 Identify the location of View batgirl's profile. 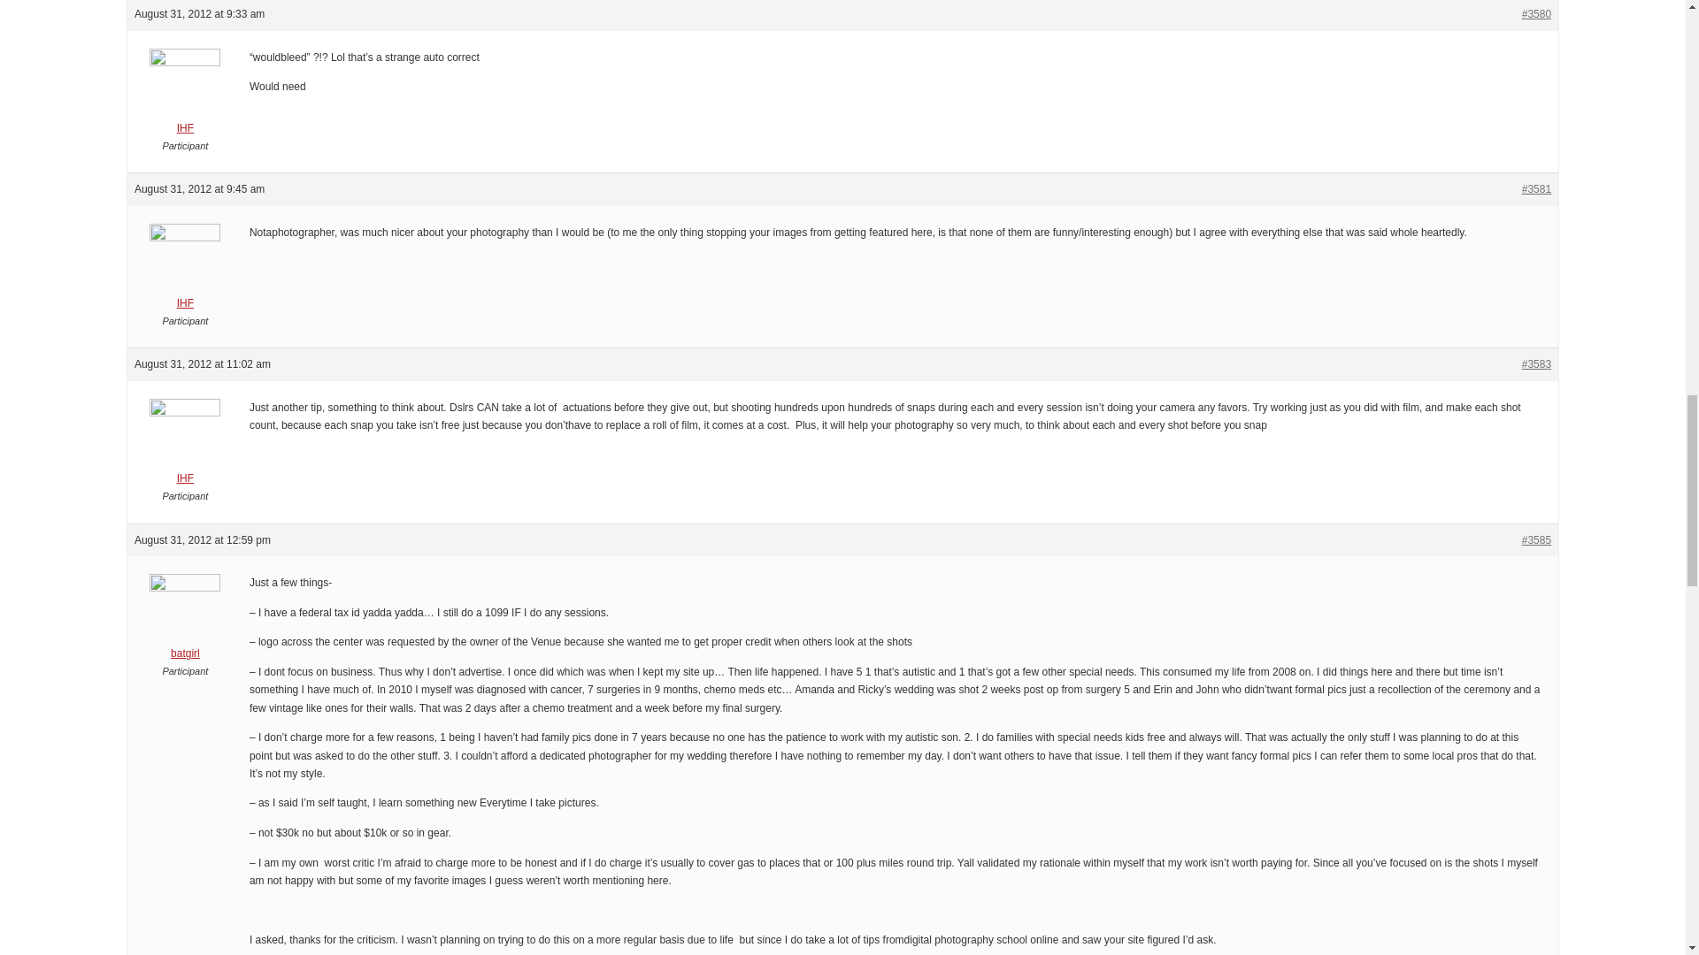
(184, 622).